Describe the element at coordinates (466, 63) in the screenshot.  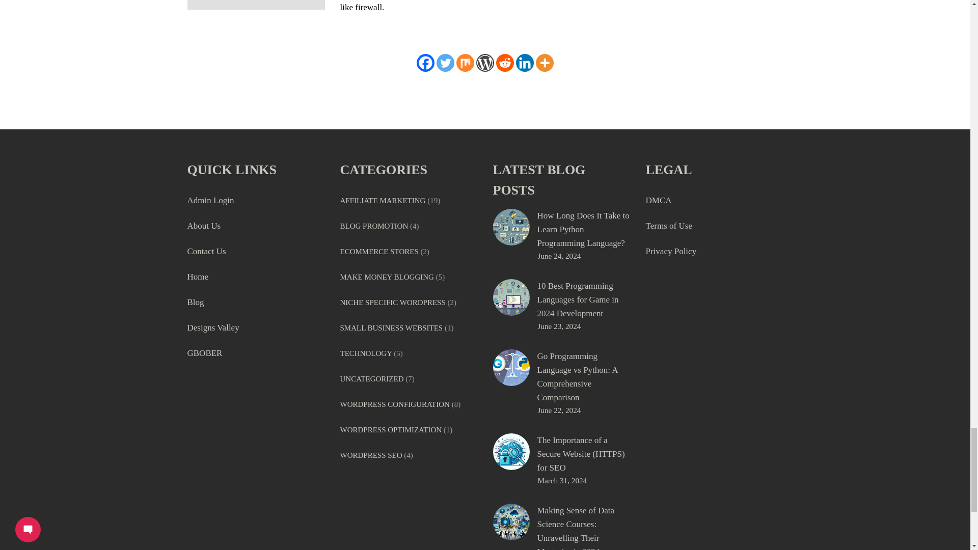
I see `Mix` at that location.